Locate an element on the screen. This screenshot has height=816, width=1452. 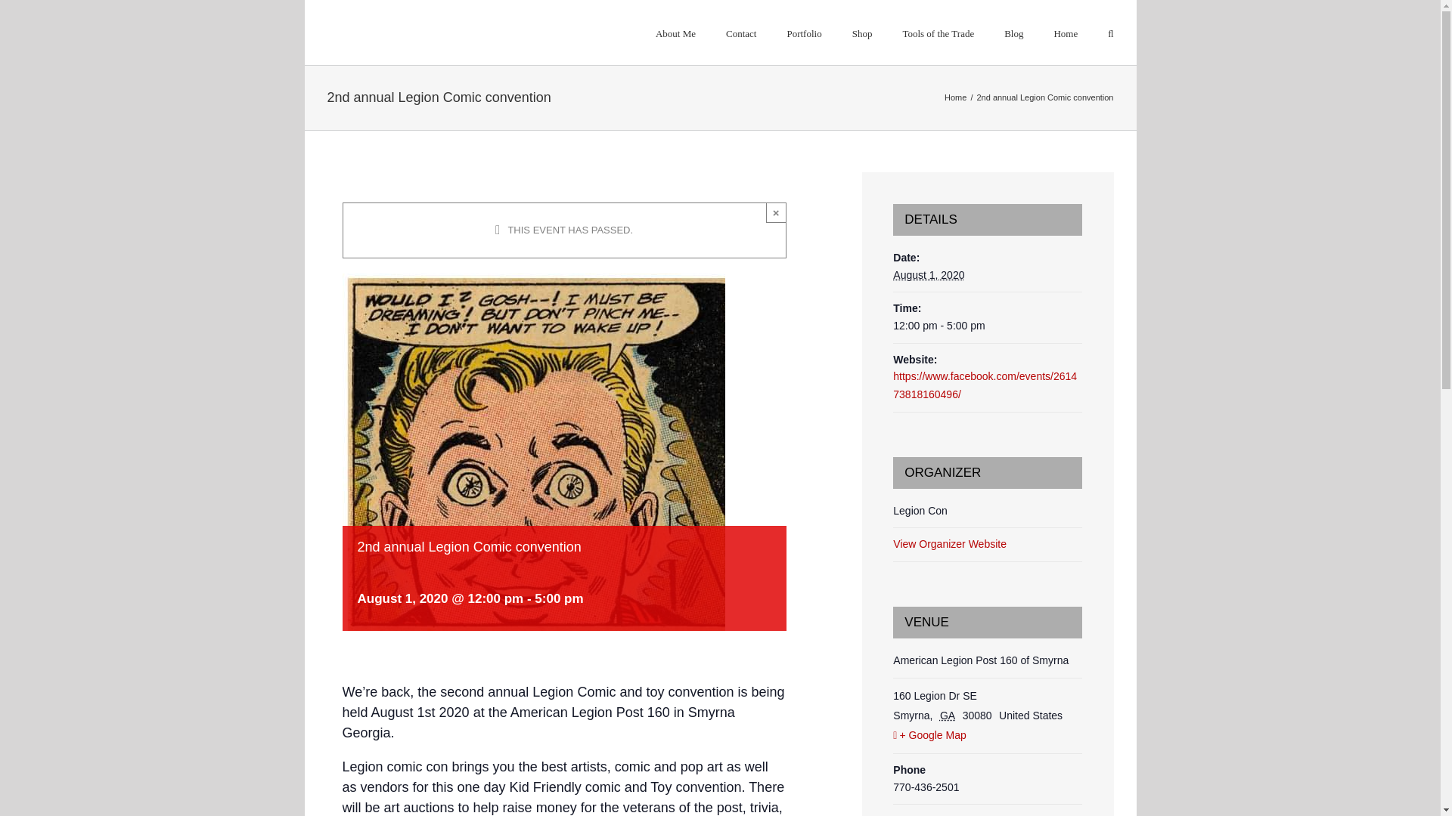
2020-08-01 is located at coordinates (928, 275).